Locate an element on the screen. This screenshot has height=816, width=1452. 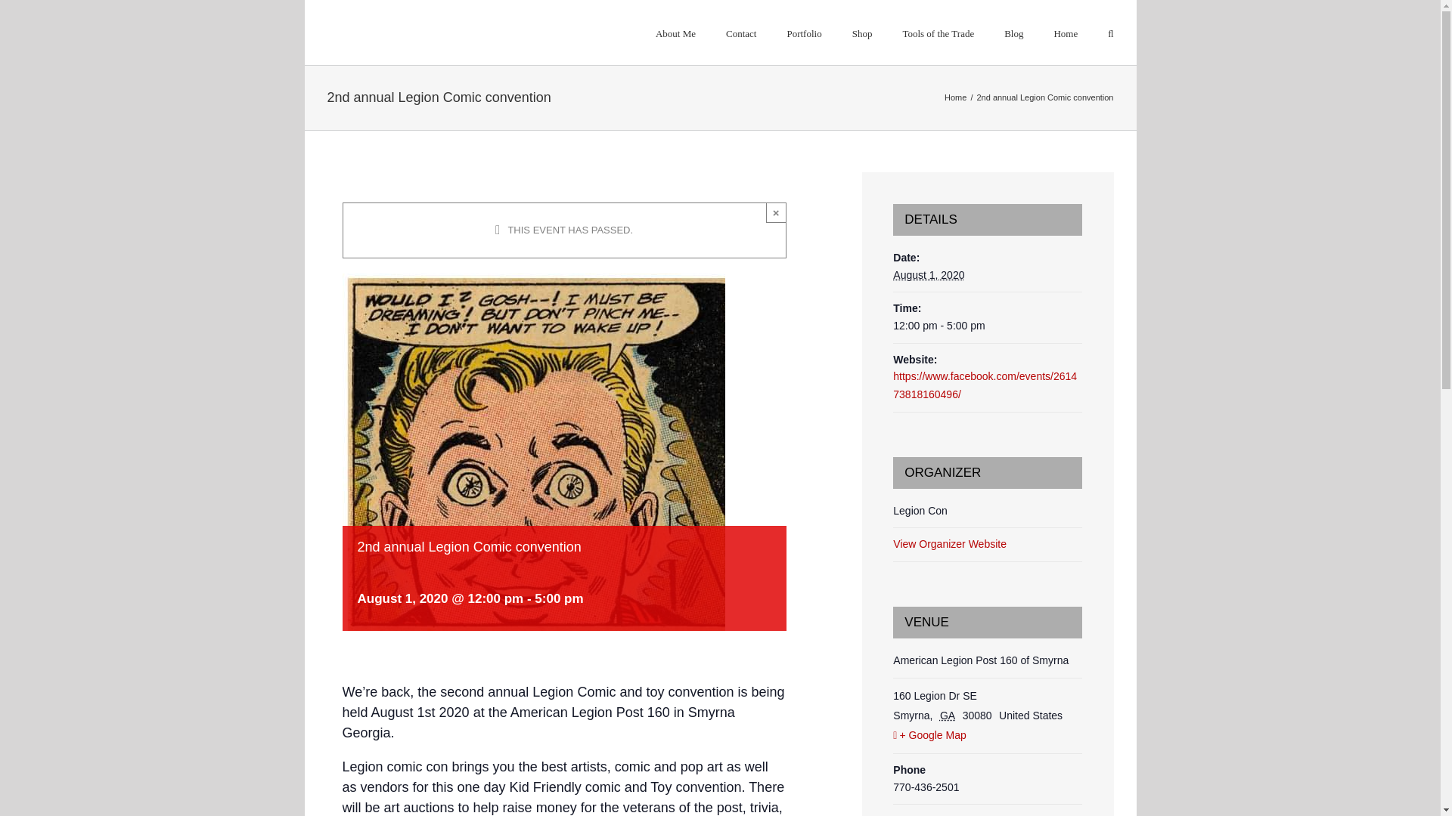
2020-08-01 is located at coordinates (928, 275).